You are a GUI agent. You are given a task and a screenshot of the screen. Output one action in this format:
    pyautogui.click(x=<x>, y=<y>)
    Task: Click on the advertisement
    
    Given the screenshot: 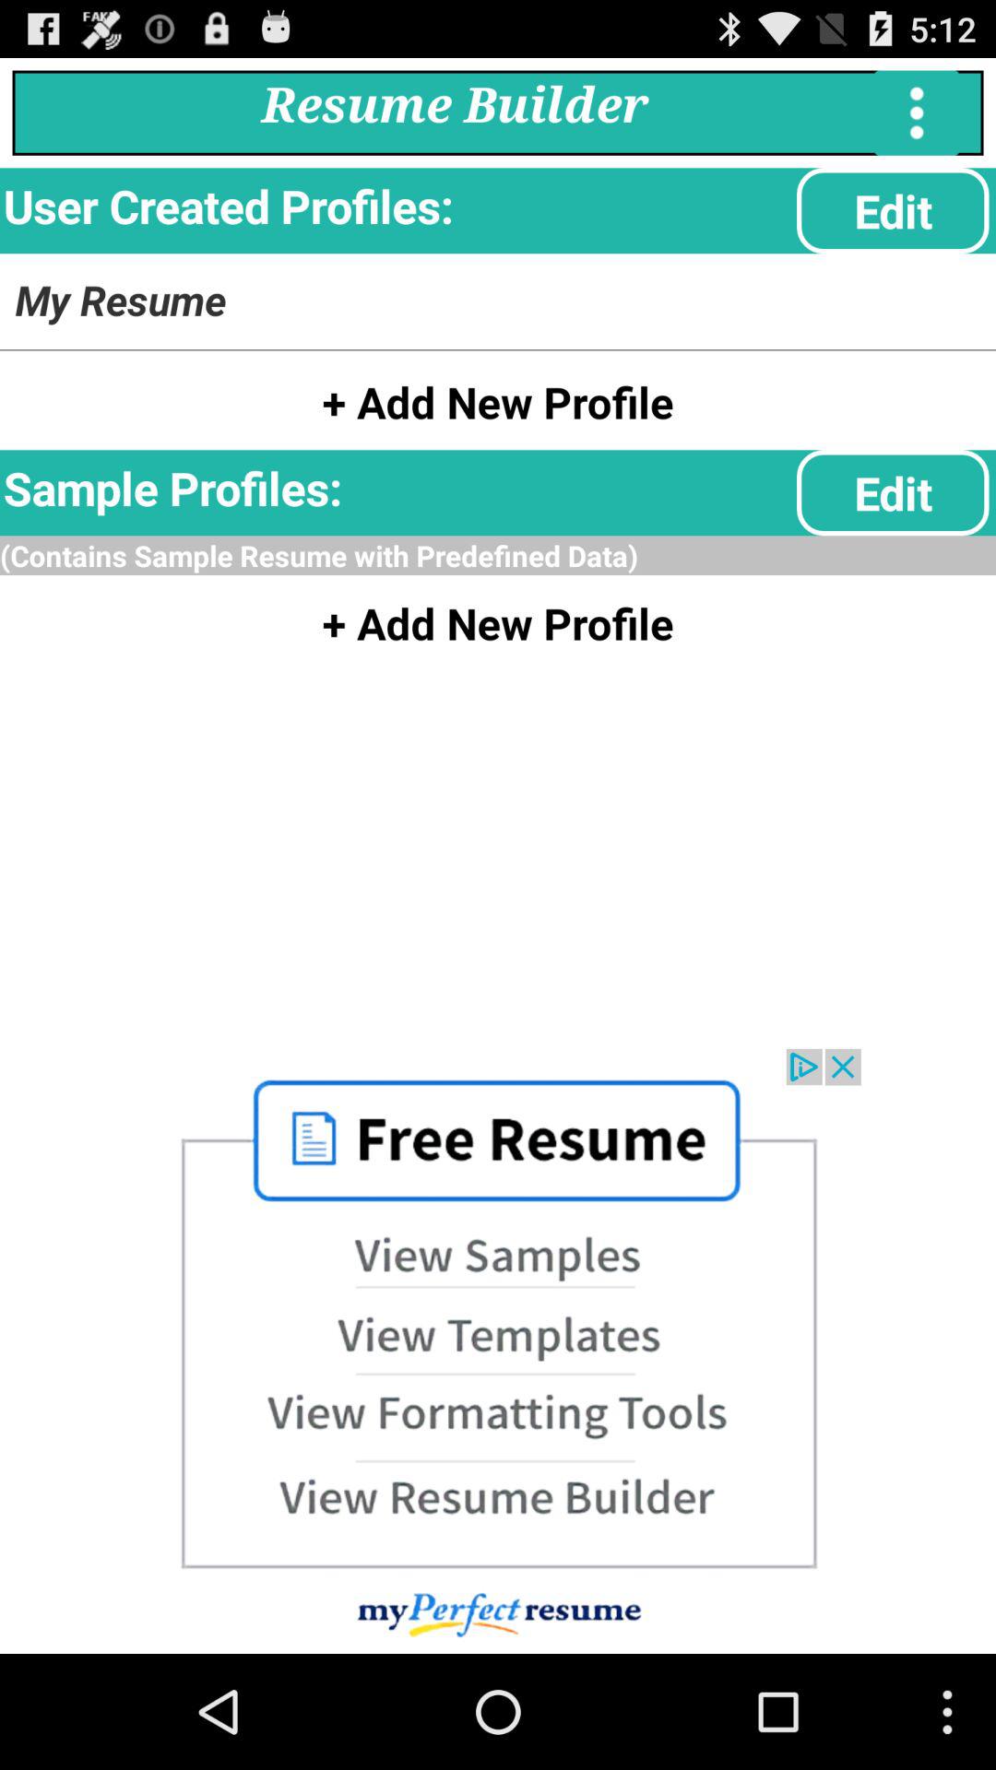 What is the action you would take?
    pyautogui.click(x=498, y=1351)
    